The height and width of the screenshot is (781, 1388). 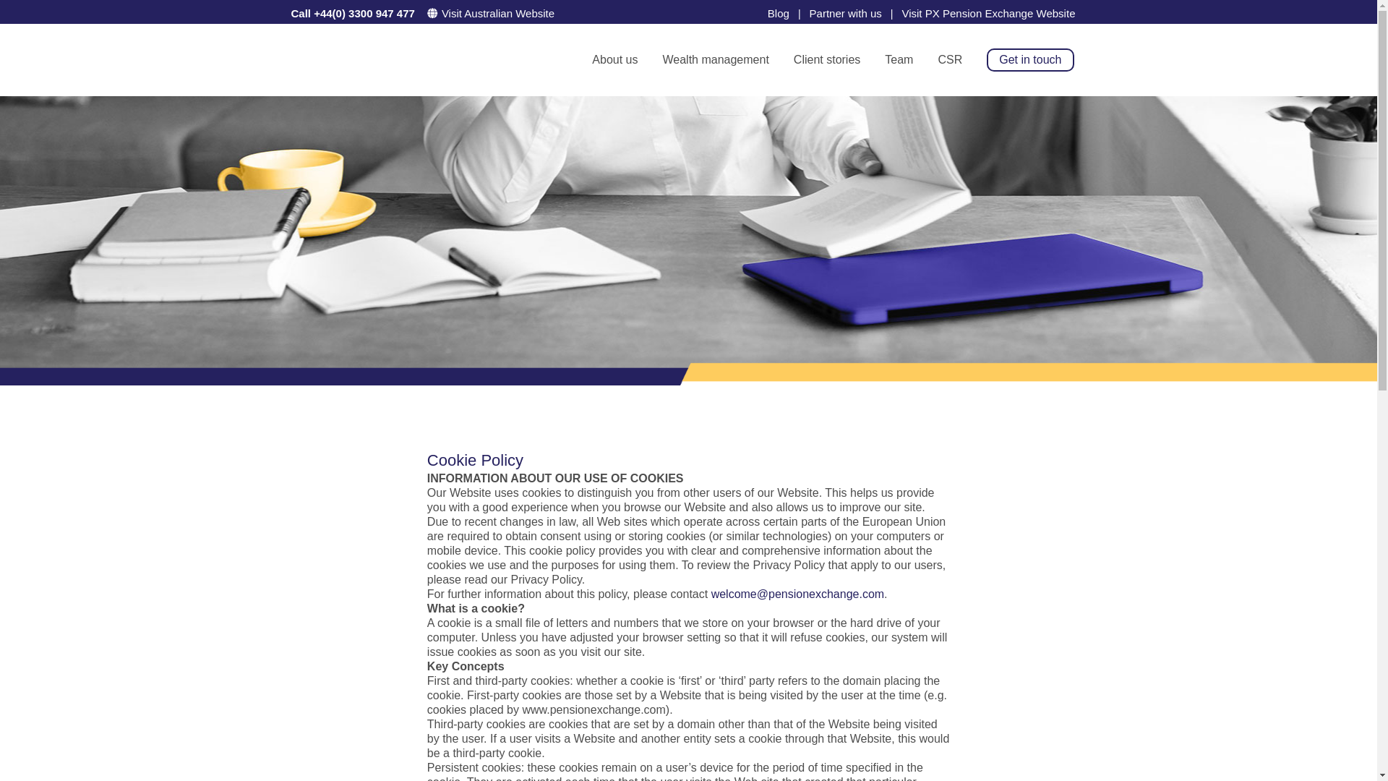 I want to click on Partner with us, so click(x=845, y=10).